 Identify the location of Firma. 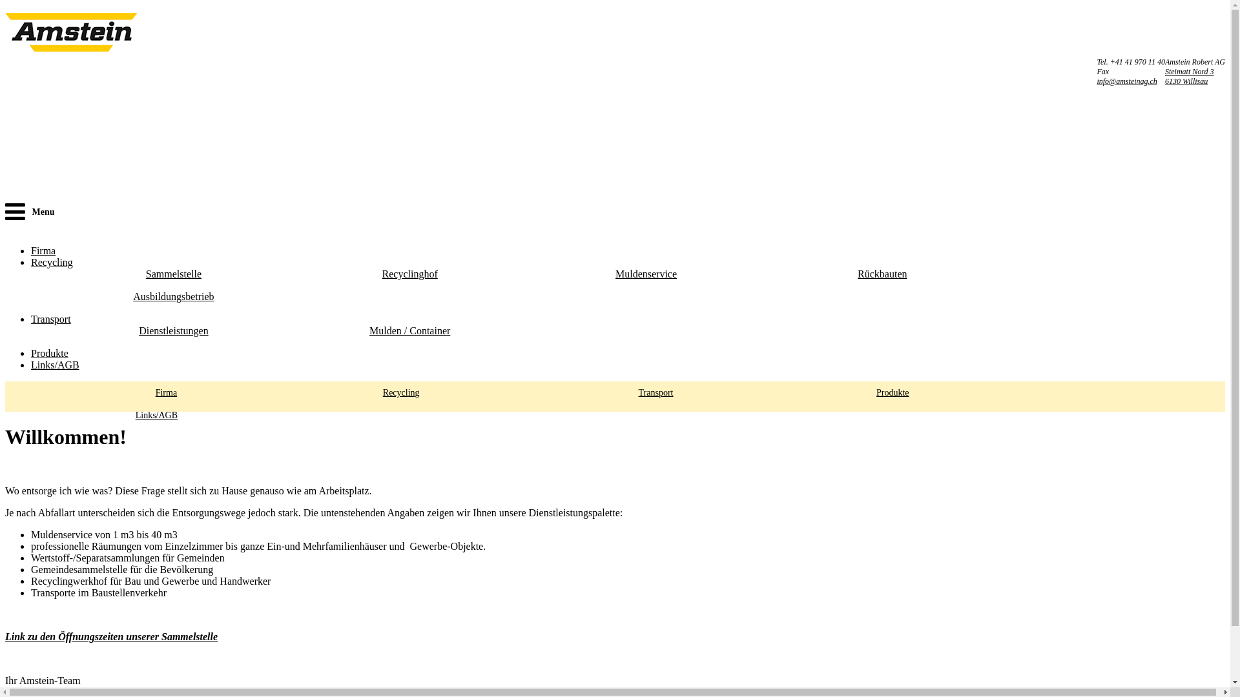
(137, 392).